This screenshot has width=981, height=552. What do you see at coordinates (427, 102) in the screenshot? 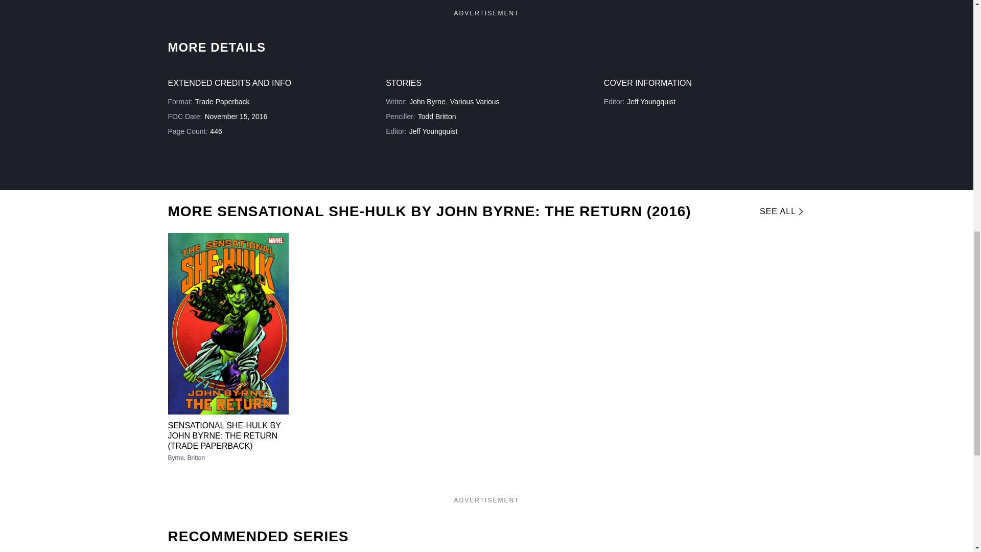
I see `John Byrne` at bounding box center [427, 102].